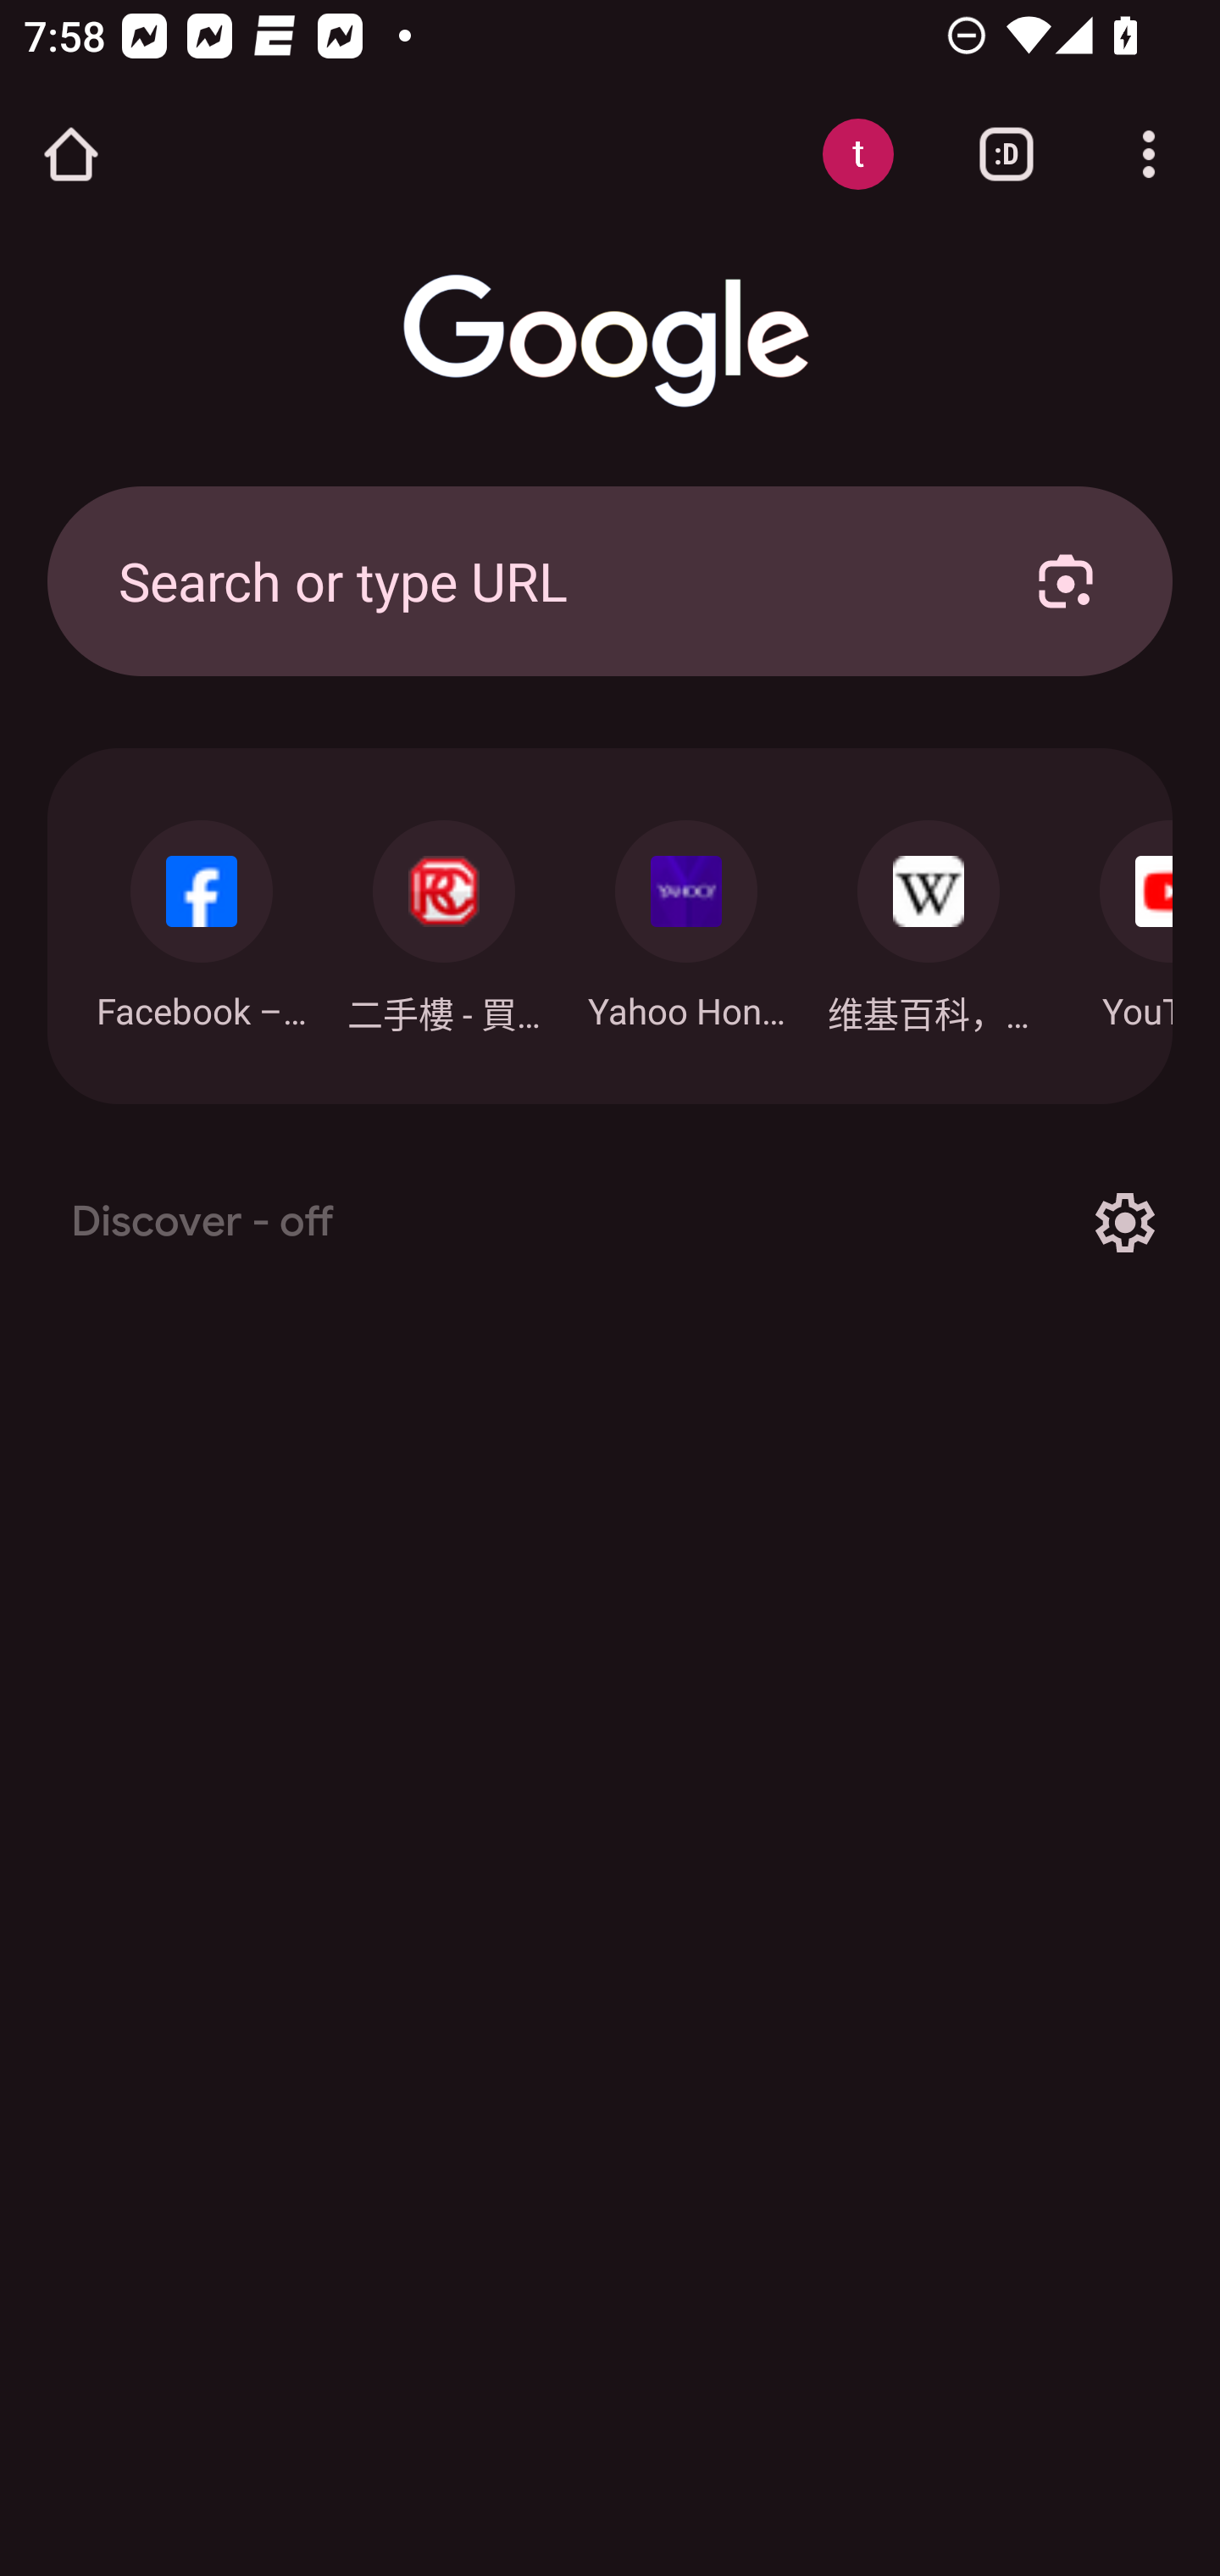  What do you see at coordinates (538, 580) in the screenshot?
I see `Search or type URL` at bounding box center [538, 580].